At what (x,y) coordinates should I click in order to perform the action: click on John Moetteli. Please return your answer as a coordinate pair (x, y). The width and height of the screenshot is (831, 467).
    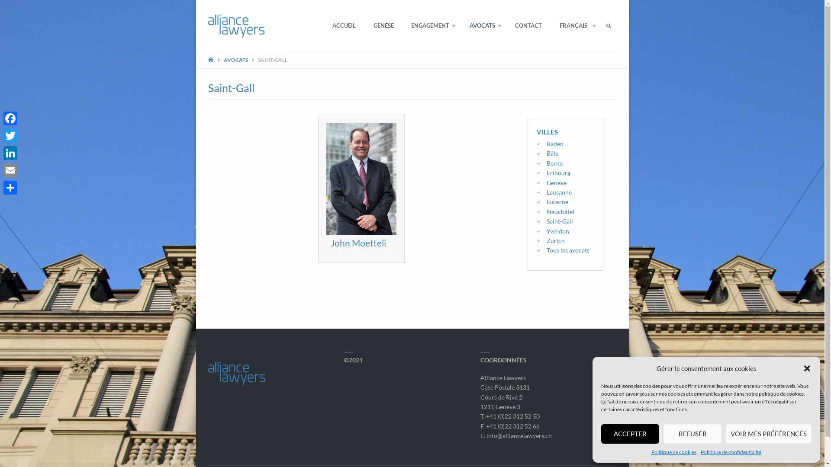
    Looking at the image, I should click on (358, 243).